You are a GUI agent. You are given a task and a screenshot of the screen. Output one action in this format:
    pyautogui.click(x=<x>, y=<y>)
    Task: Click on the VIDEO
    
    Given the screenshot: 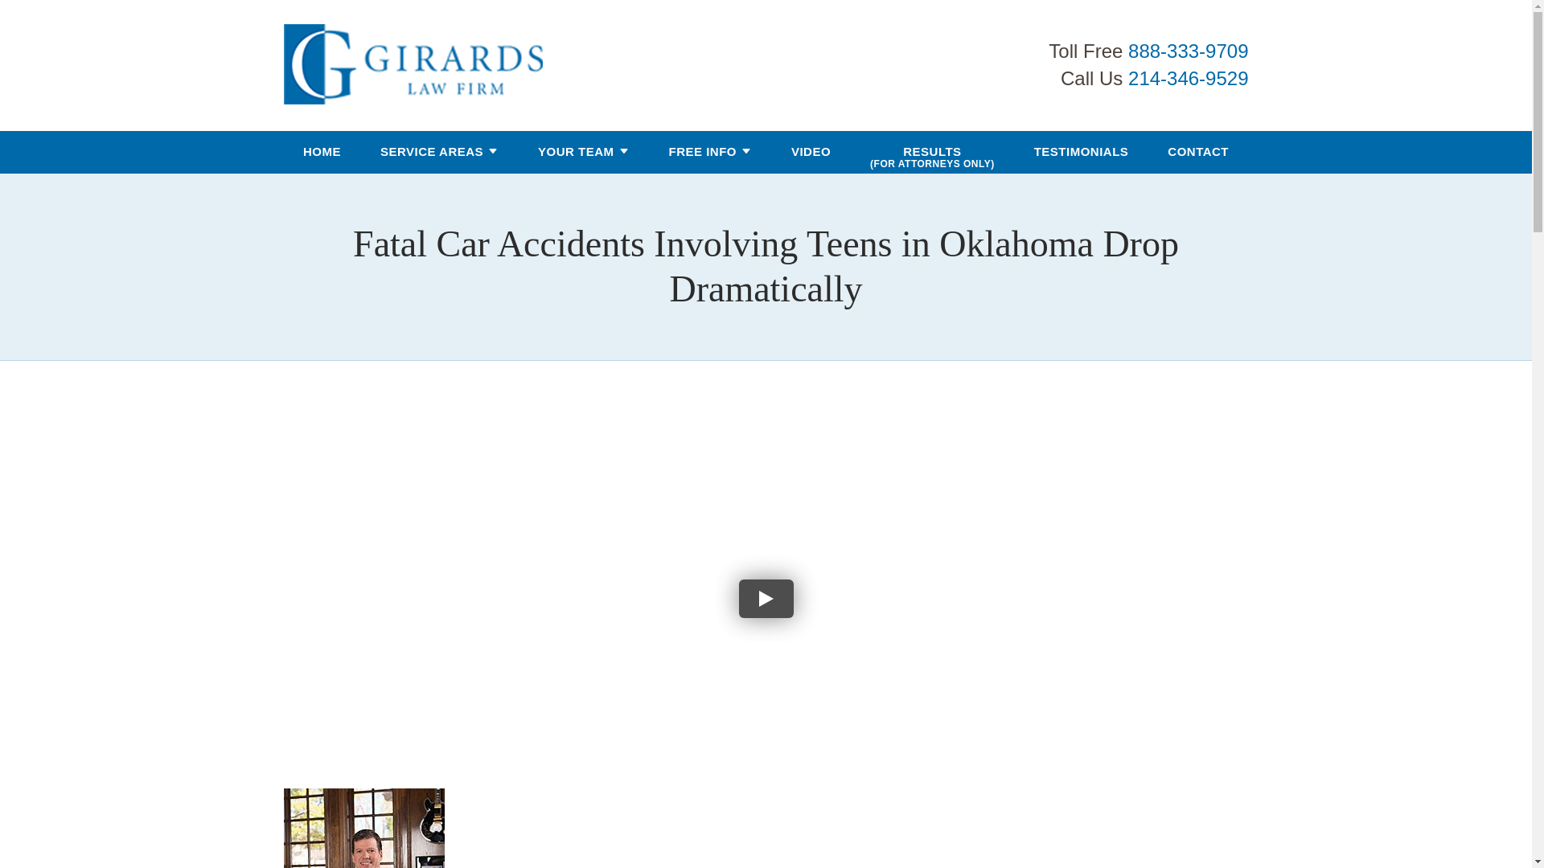 What is the action you would take?
    pyautogui.click(x=811, y=153)
    